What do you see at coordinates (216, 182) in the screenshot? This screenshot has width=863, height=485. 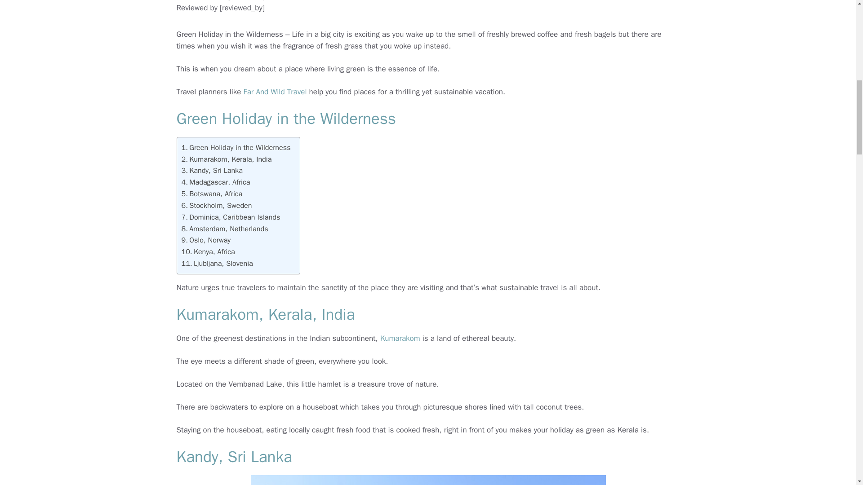 I see `Madagascar, Africa` at bounding box center [216, 182].